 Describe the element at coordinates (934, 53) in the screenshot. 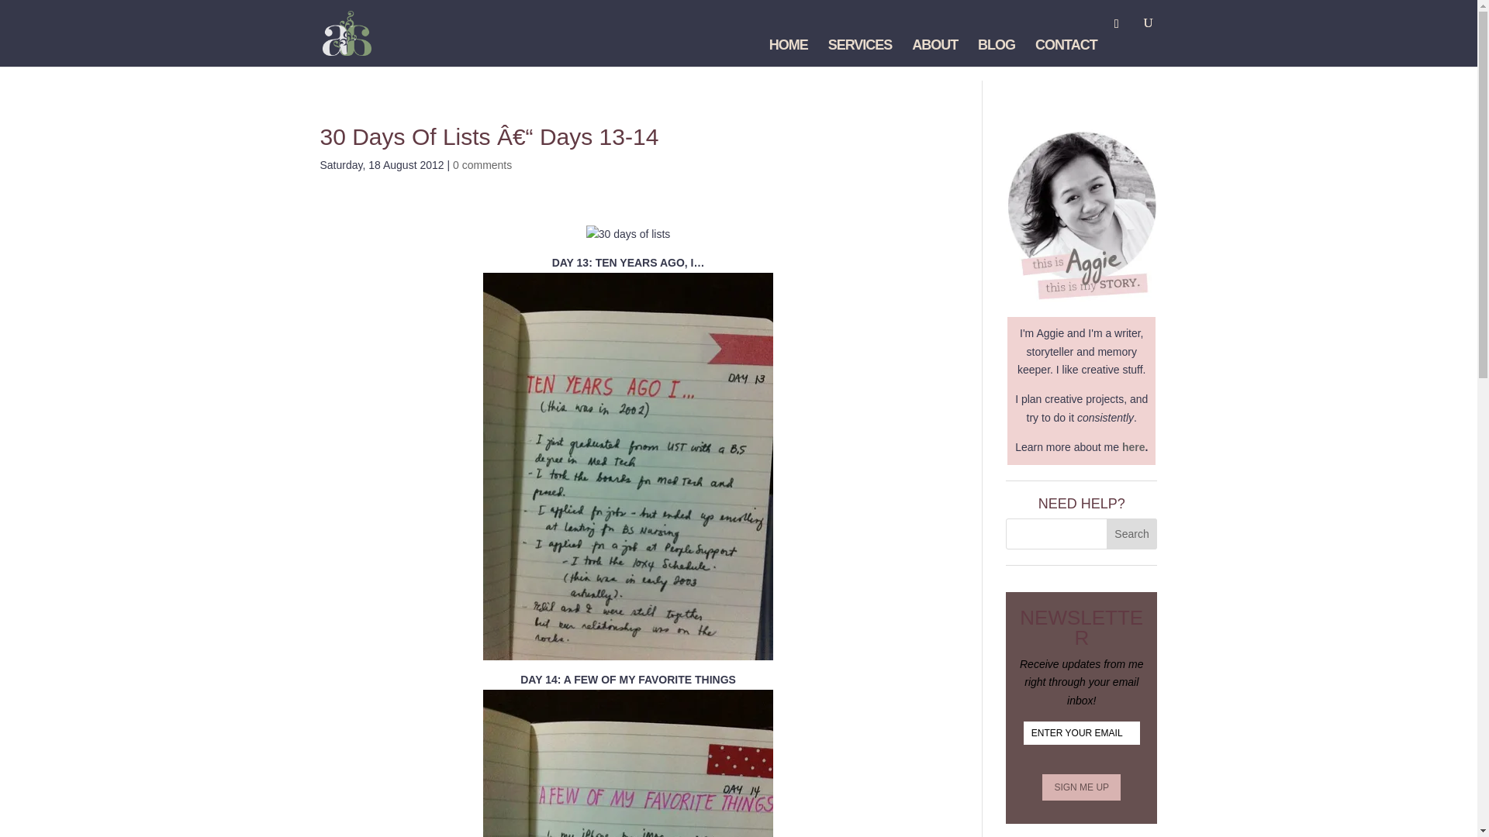

I see `ABOUT` at that location.